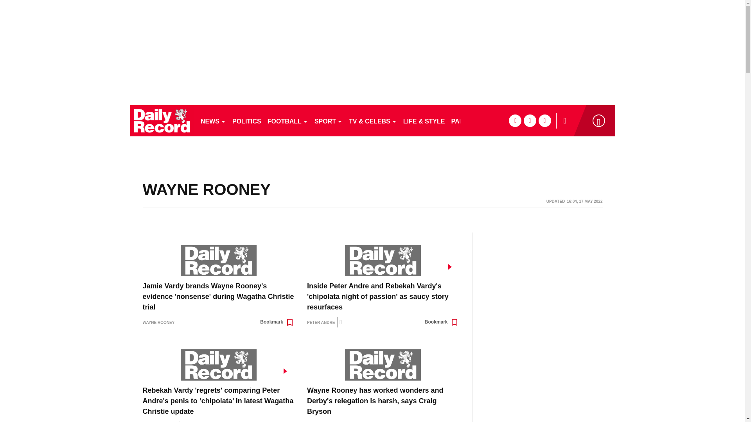  Describe the element at coordinates (162, 120) in the screenshot. I see `dailyrecord` at that location.